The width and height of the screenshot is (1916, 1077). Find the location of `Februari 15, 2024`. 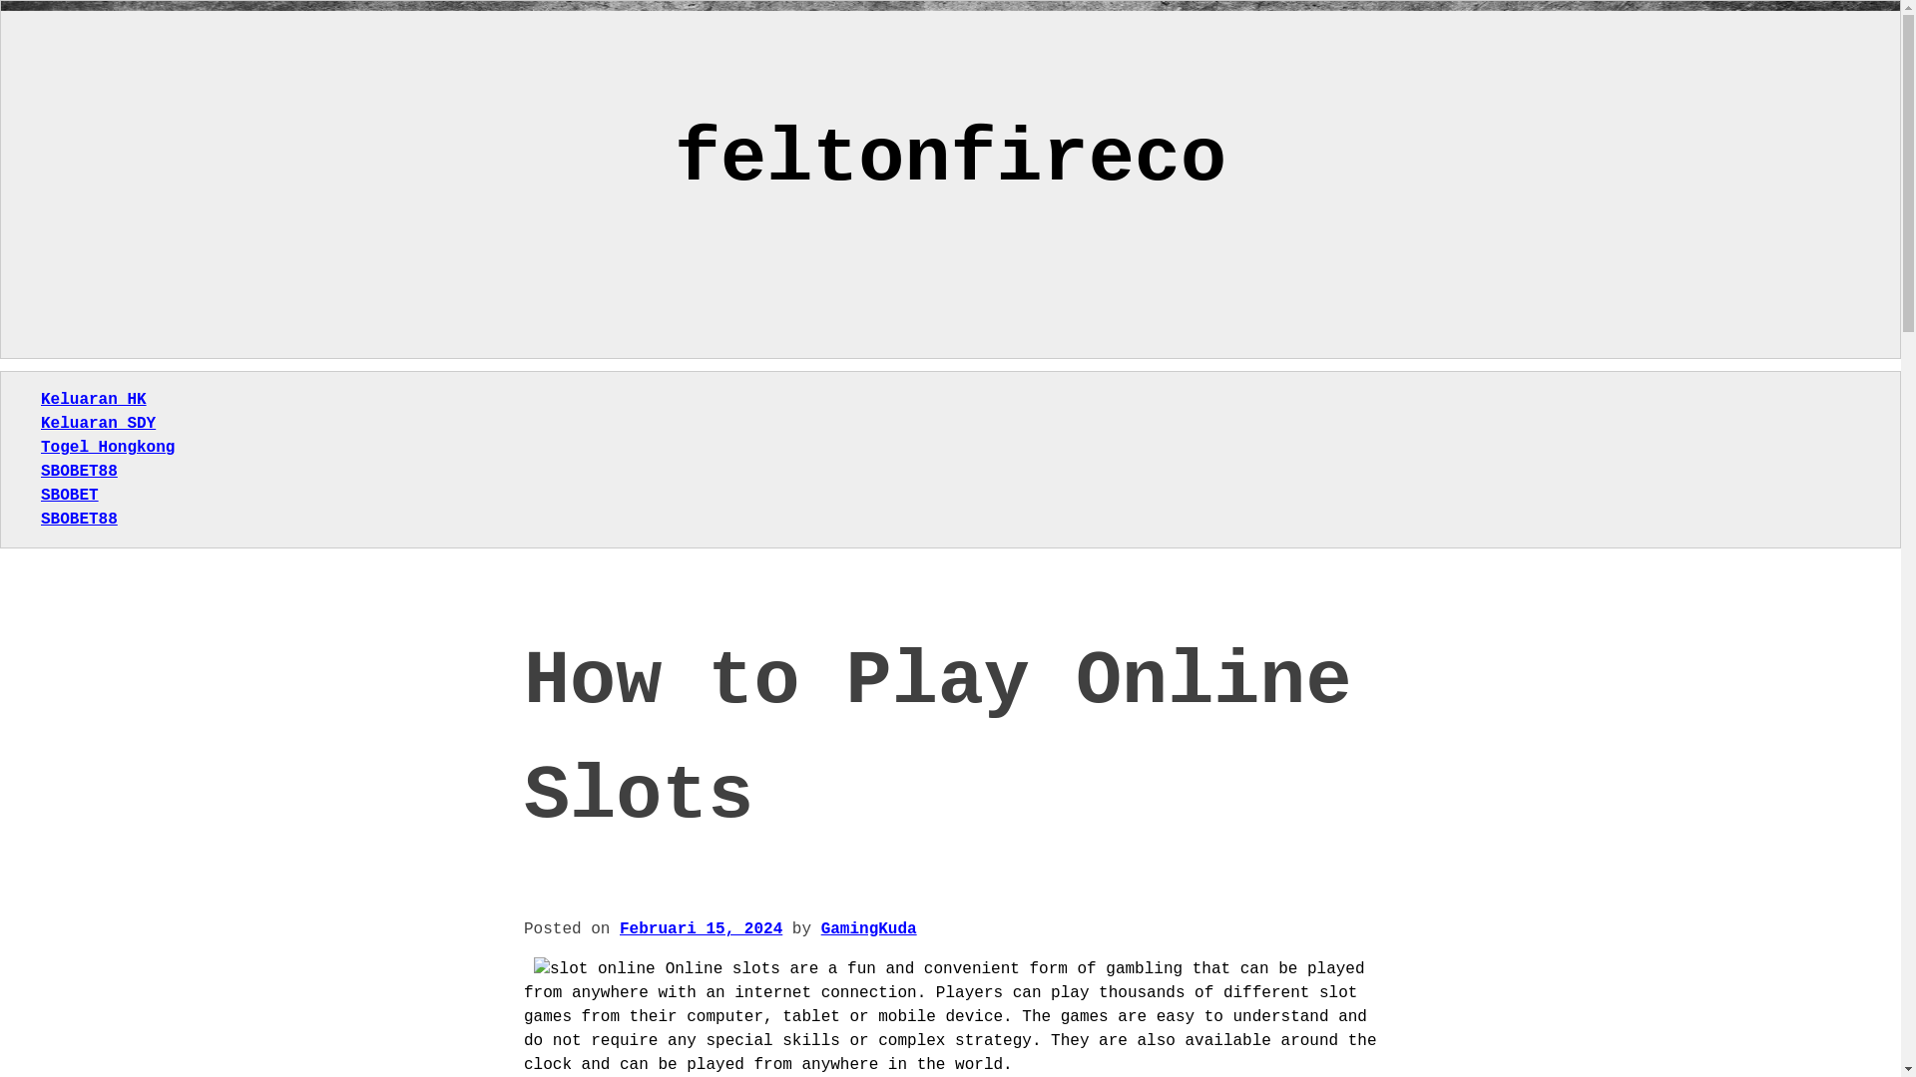

Februari 15, 2024 is located at coordinates (701, 929).